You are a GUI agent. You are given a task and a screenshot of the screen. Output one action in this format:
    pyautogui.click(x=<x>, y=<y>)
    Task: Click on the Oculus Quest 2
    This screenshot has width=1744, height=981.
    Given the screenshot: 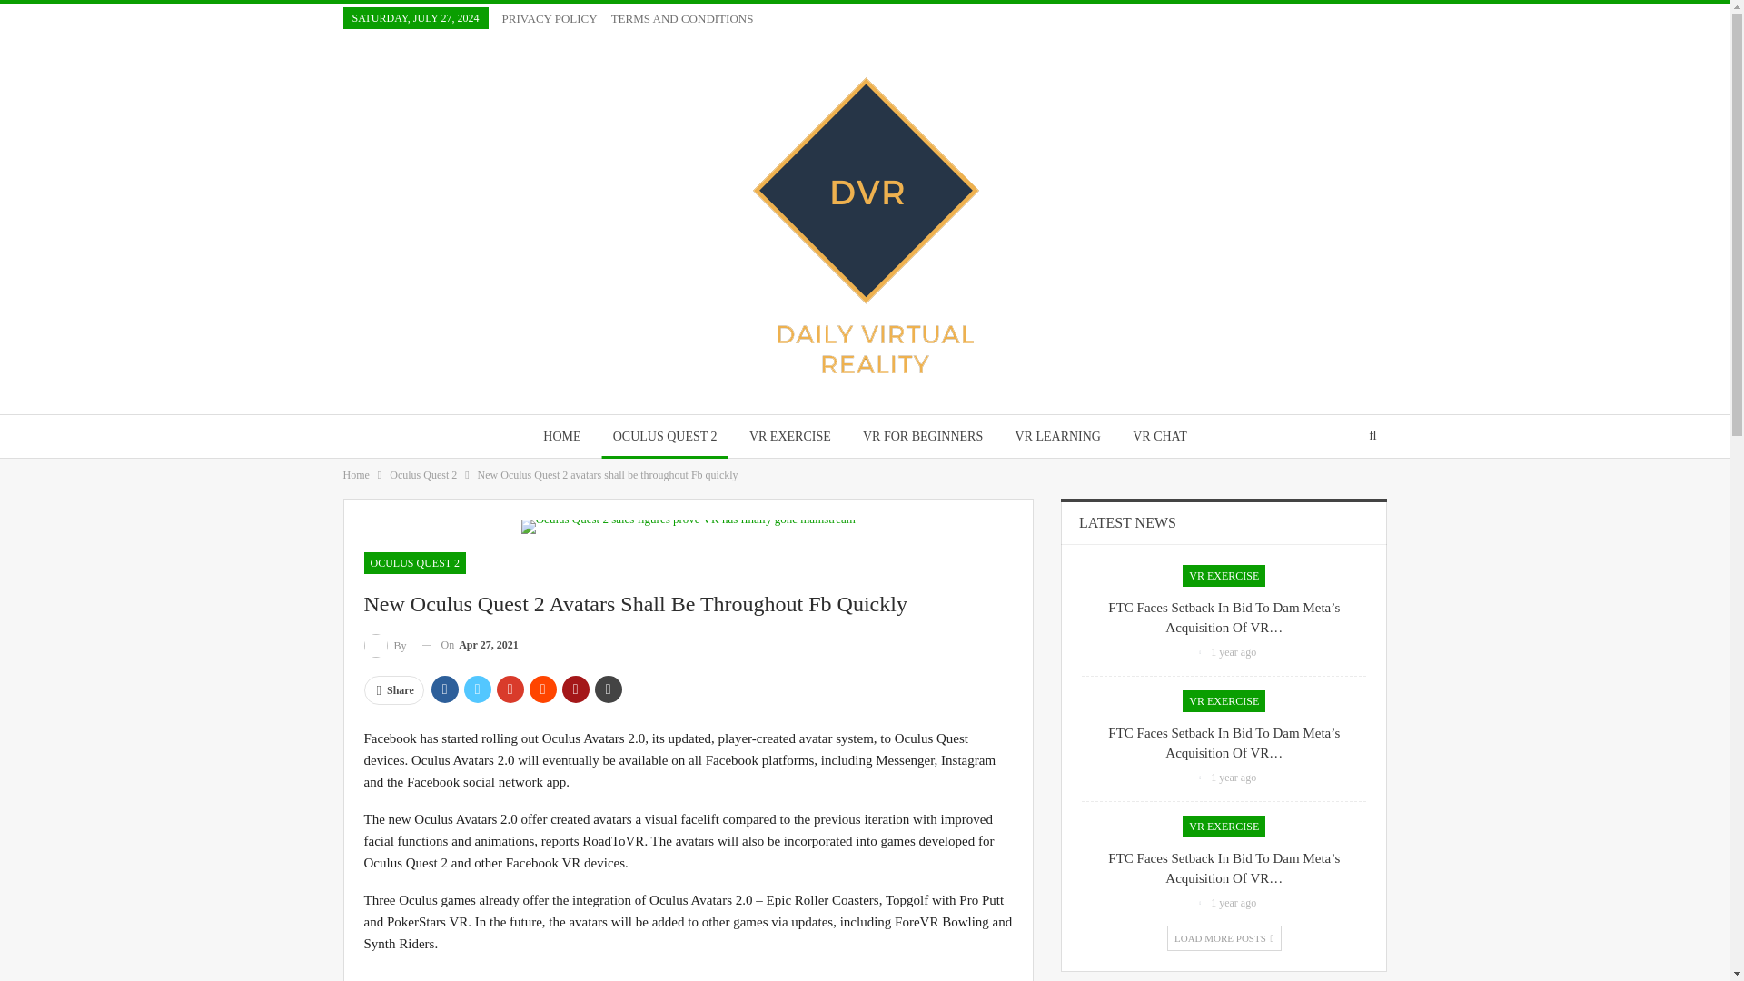 What is the action you would take?
    pyautogui.click(x=423, y=474)
    